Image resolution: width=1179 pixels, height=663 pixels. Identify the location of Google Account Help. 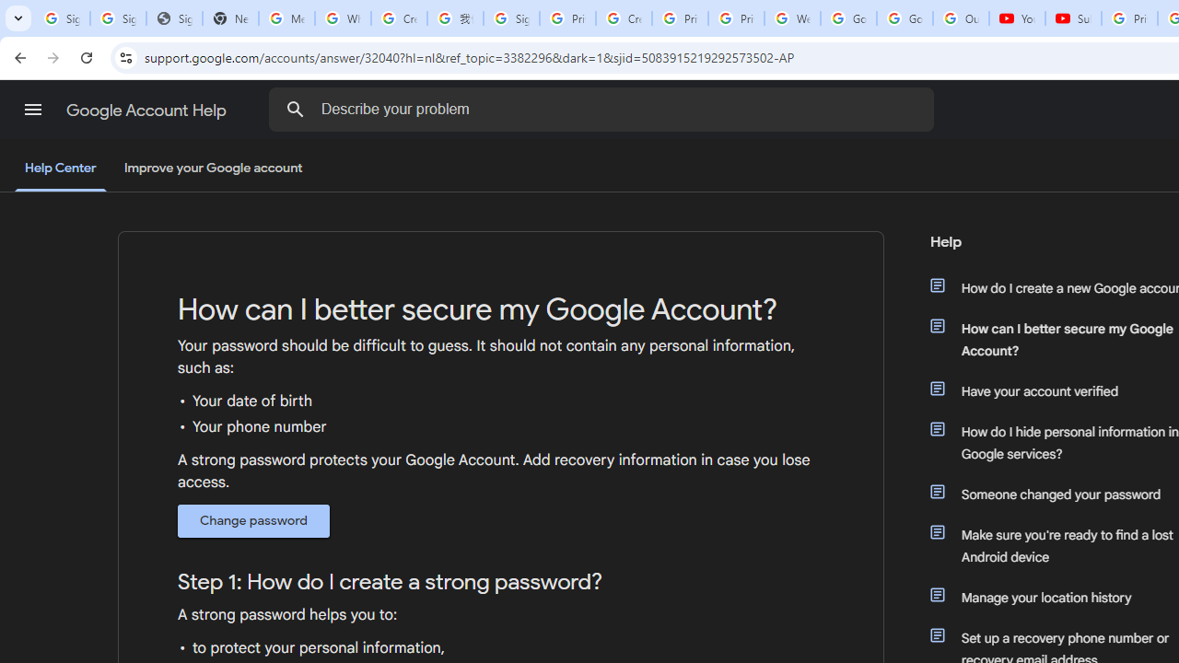
(147, 110).